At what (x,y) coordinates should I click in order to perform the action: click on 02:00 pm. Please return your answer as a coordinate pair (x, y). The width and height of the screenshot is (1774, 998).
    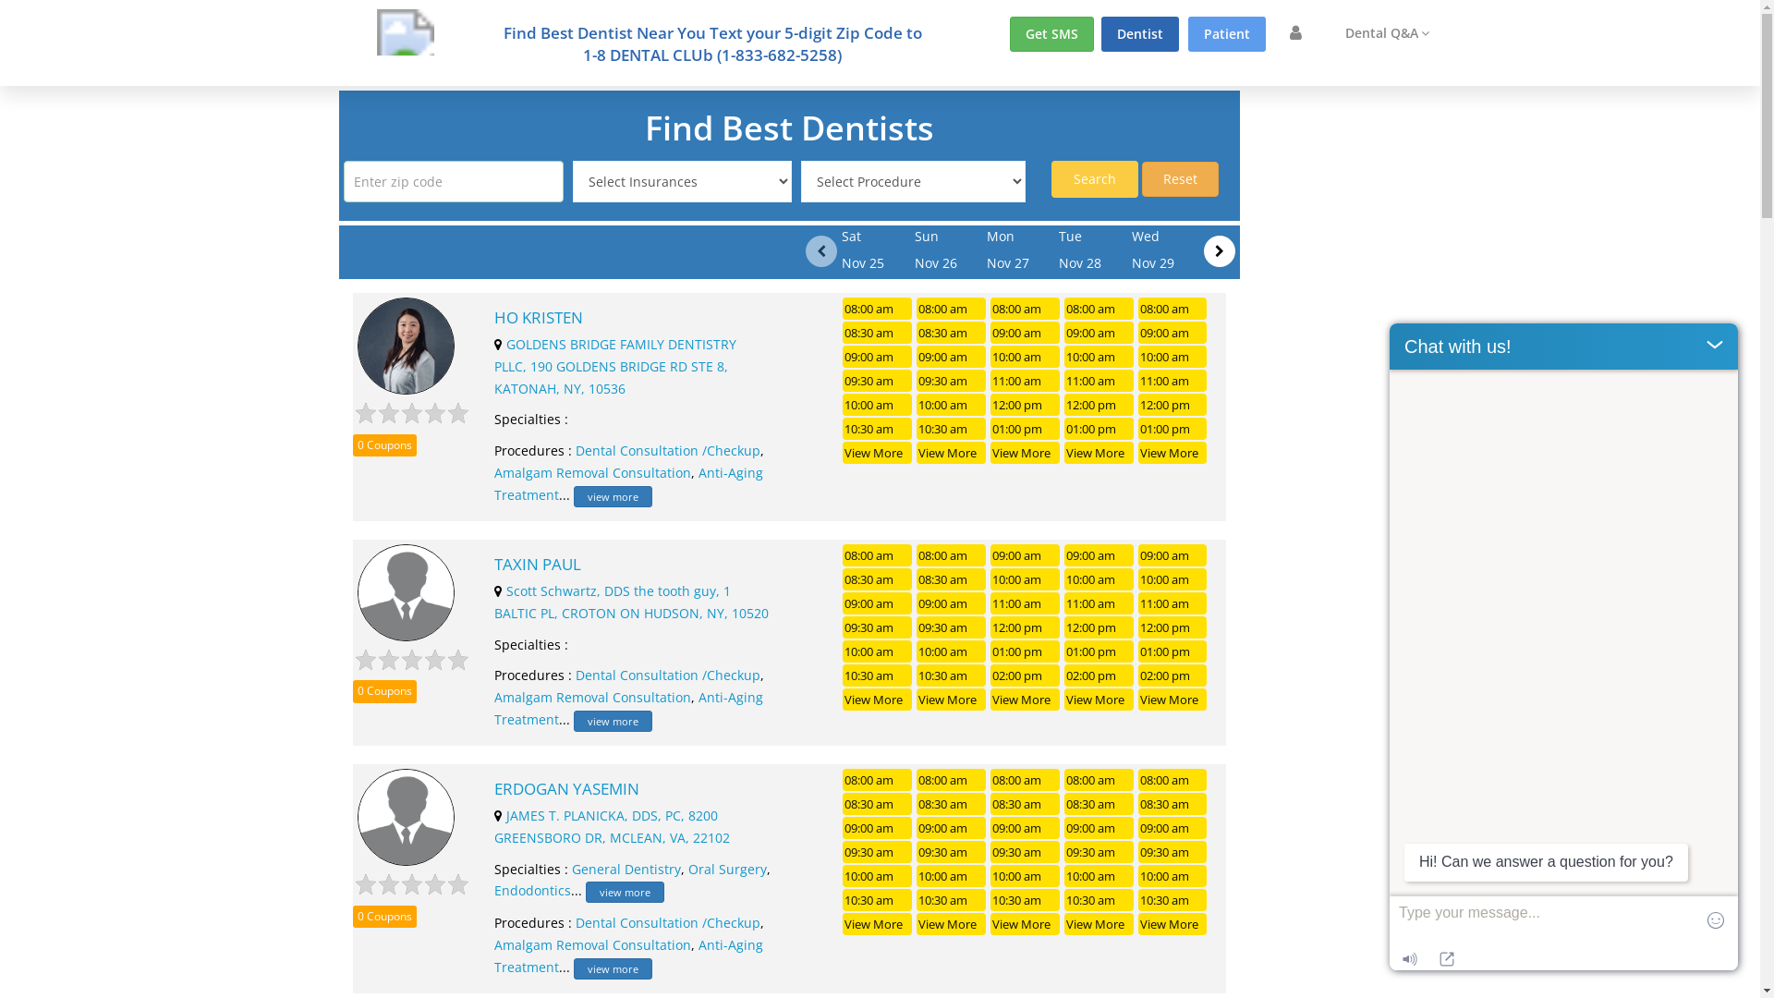
    Looking at the image, I should click on (1026, 675).